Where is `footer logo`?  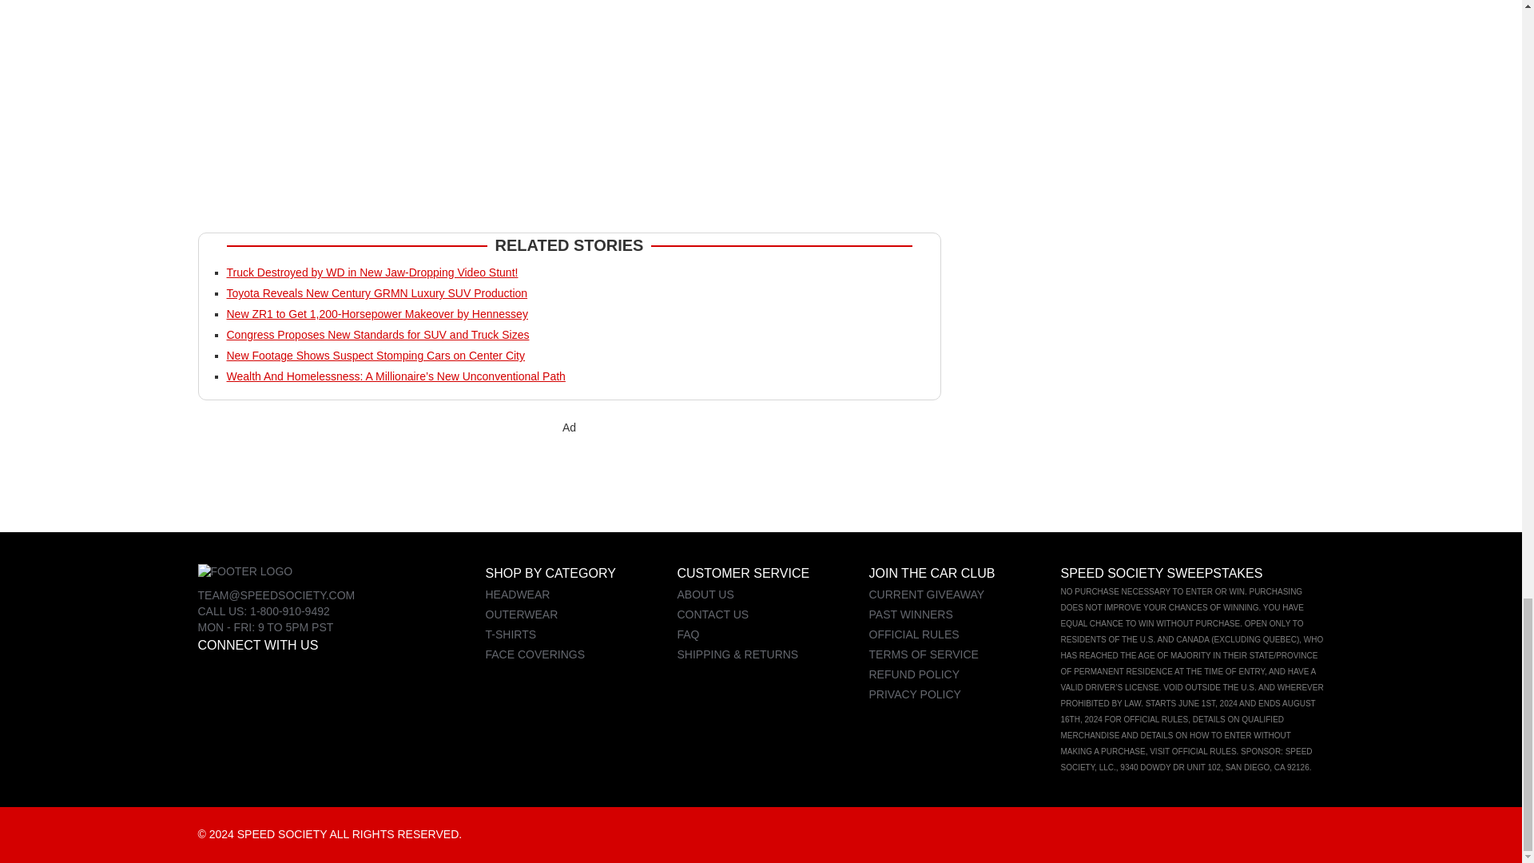 footer logo is located at coordinates (244, 572).